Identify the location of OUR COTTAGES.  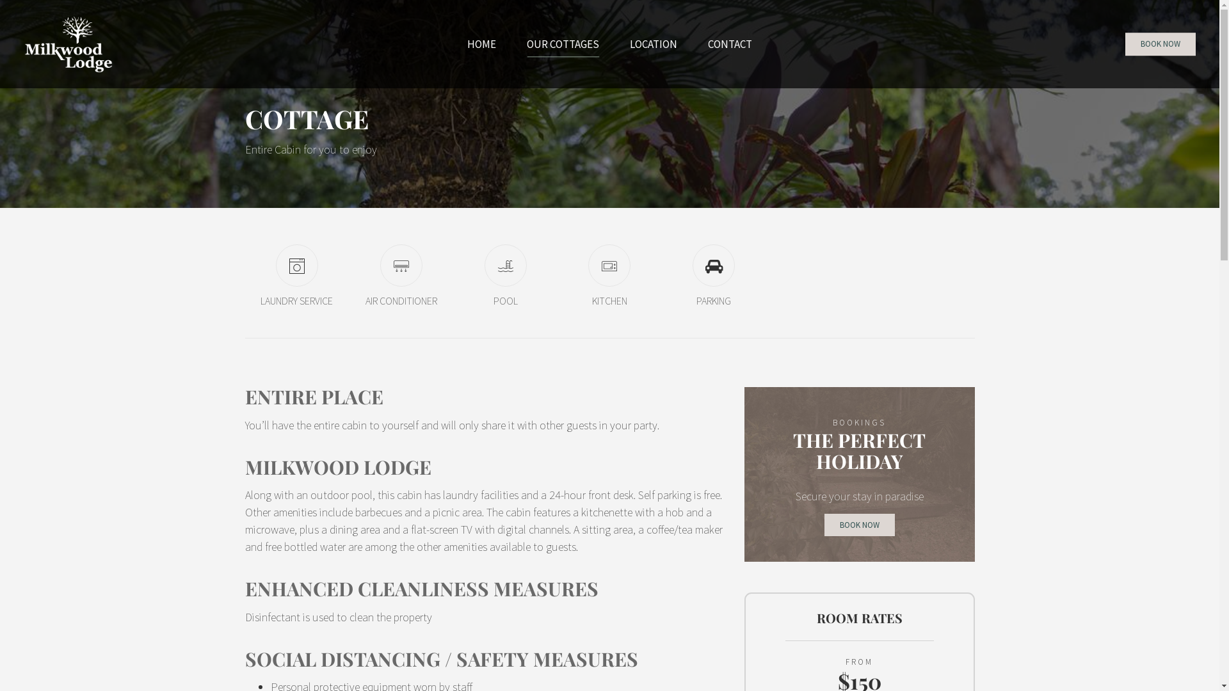
(563, 44).